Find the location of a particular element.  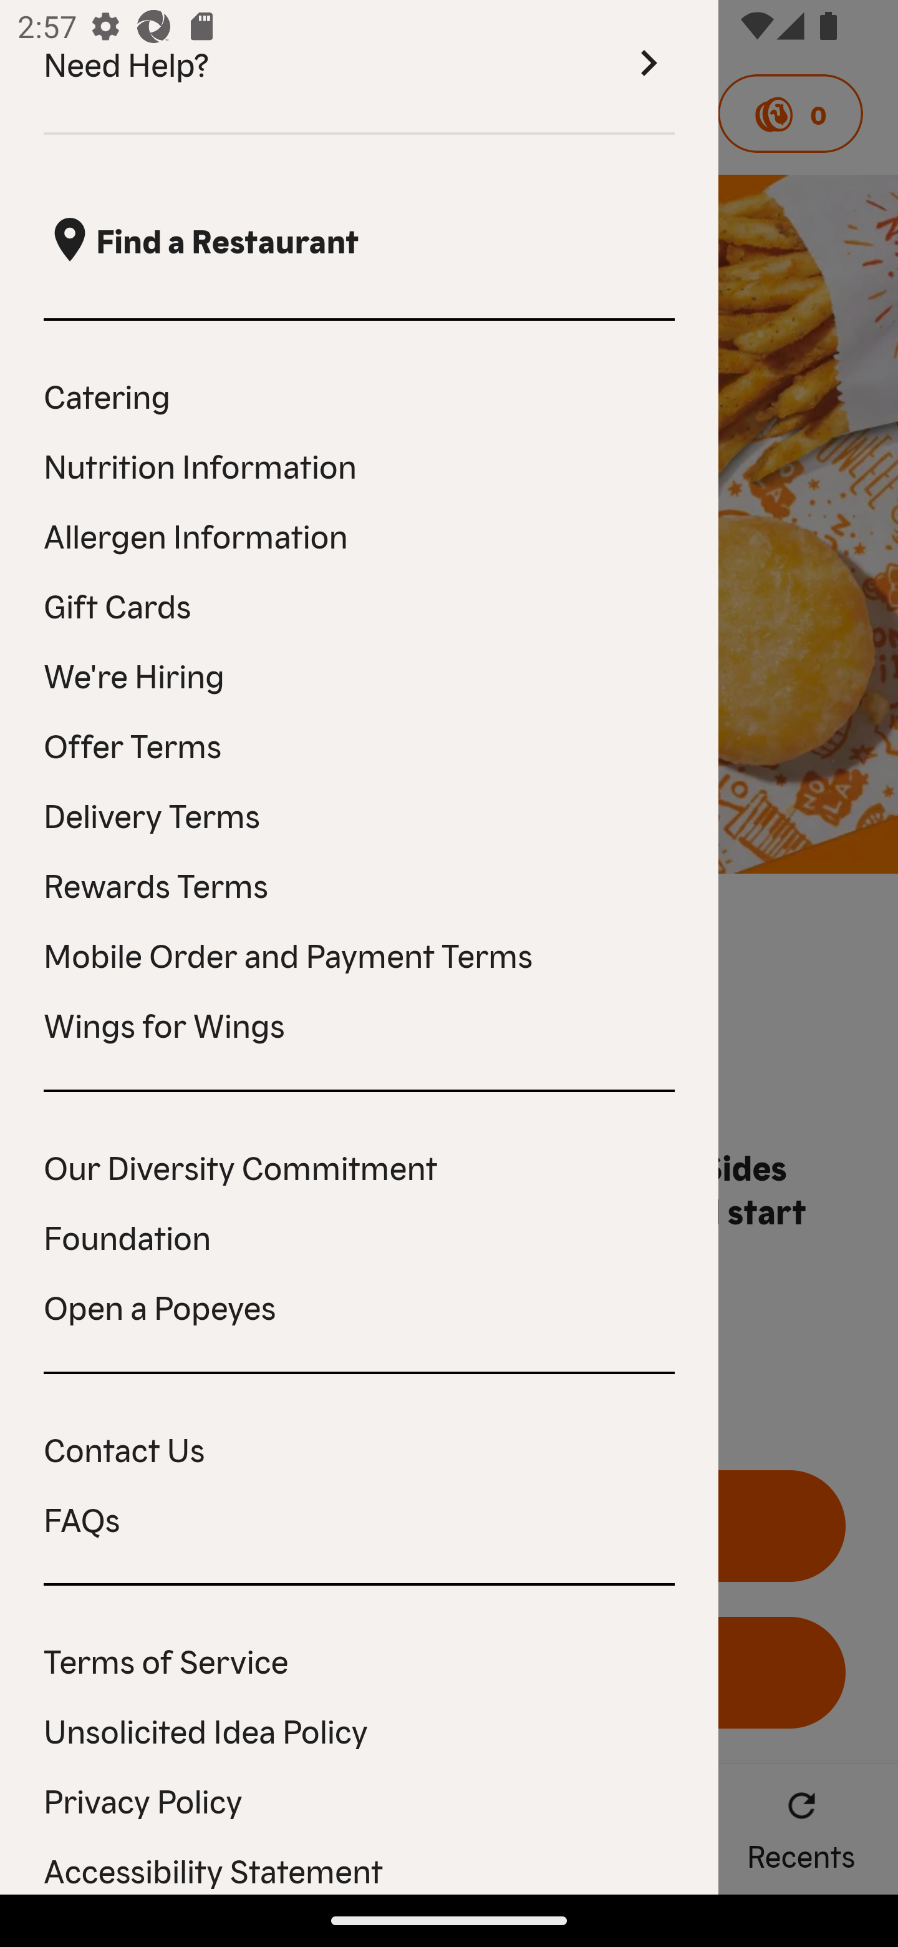

Unsolicited Idea Policy is located at coordinates (359, 1730).